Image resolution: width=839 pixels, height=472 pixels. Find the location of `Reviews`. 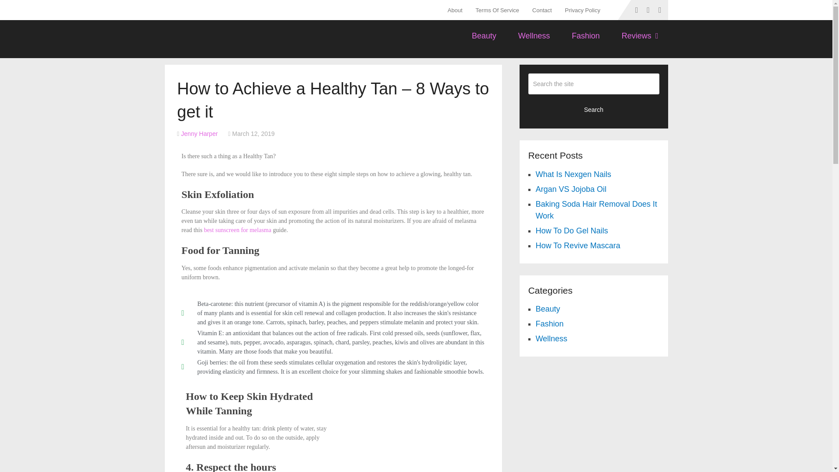

Reviews is located at coordinates (639, 36).